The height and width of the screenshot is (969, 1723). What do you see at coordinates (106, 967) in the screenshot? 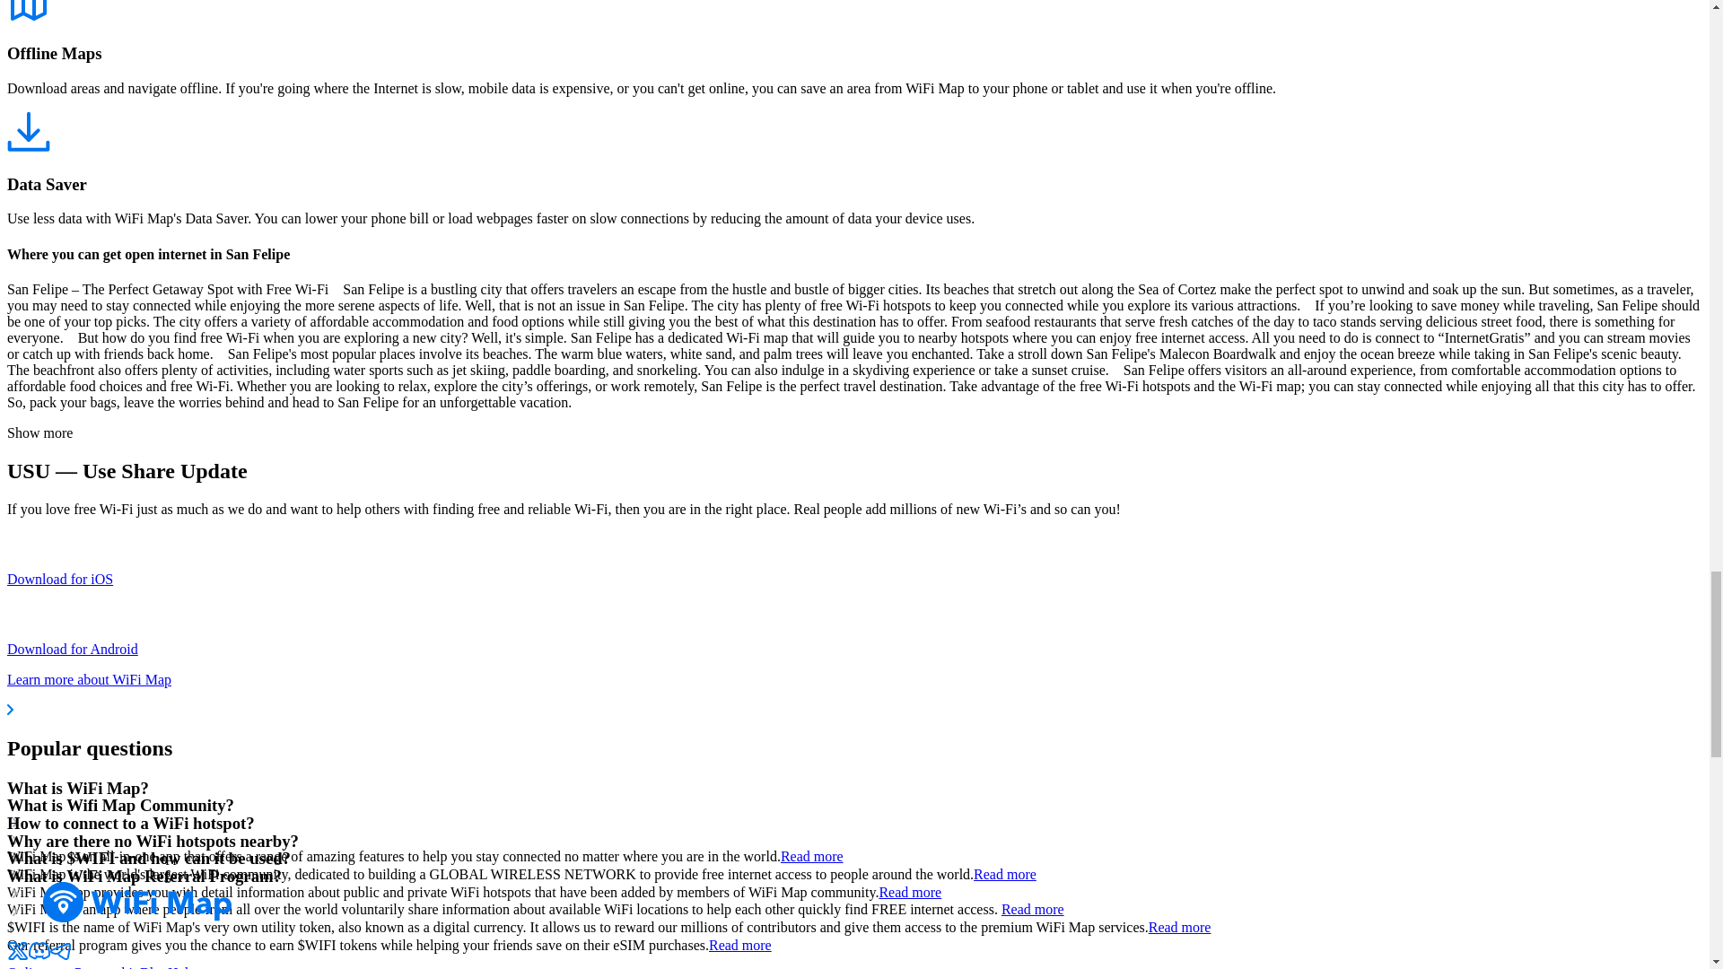
I see `Partnership` at bounding box center [106, 967].